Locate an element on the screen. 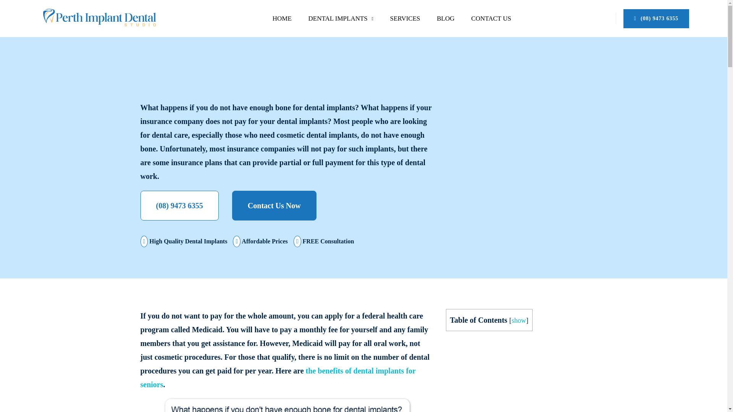 The width and height of the screenshot is (733, 412). the benefits of dental implants for seniors is located at coordinates (278, 378).